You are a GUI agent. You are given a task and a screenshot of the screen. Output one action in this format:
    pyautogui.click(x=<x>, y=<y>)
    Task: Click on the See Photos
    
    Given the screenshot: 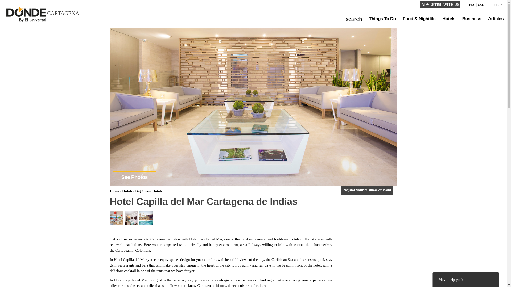 What is the action you would take?
    pyautogui.click(x=134, y=177)
    